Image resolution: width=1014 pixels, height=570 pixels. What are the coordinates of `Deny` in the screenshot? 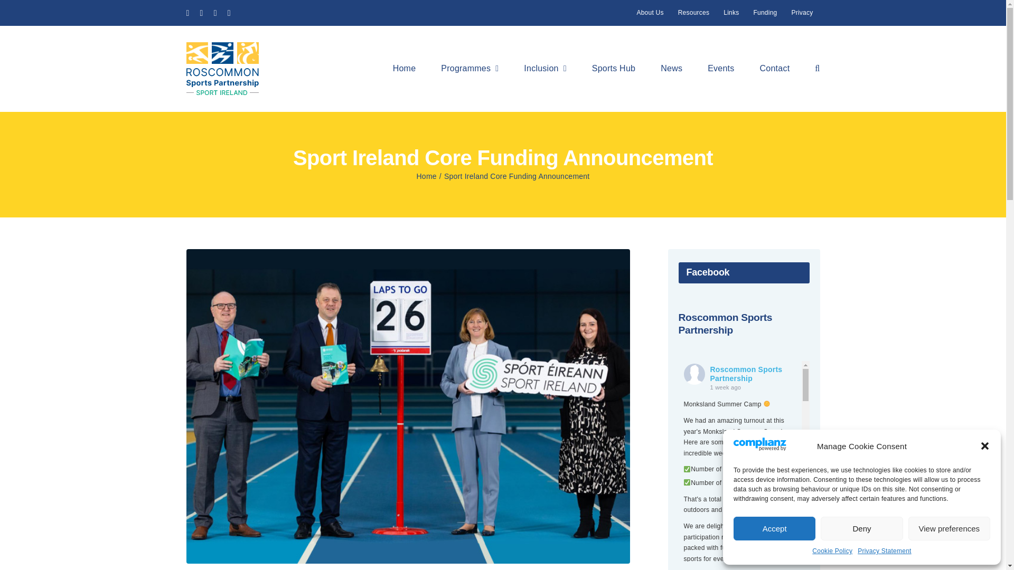 It's located at (744, 325).